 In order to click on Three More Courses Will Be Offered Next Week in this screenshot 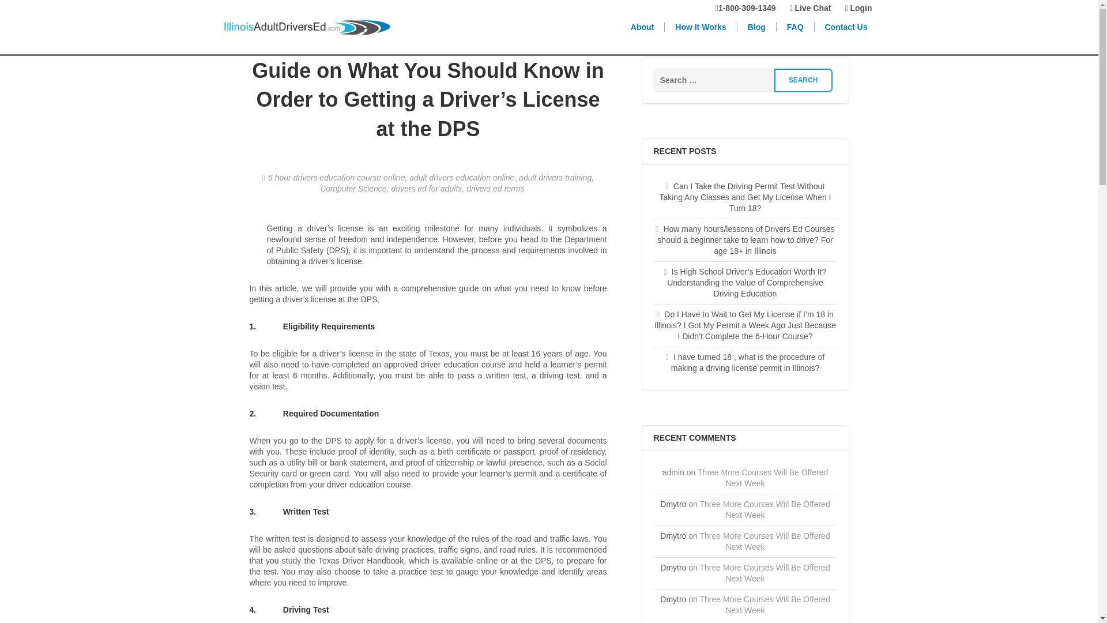, I will do `click(765, 541)`.